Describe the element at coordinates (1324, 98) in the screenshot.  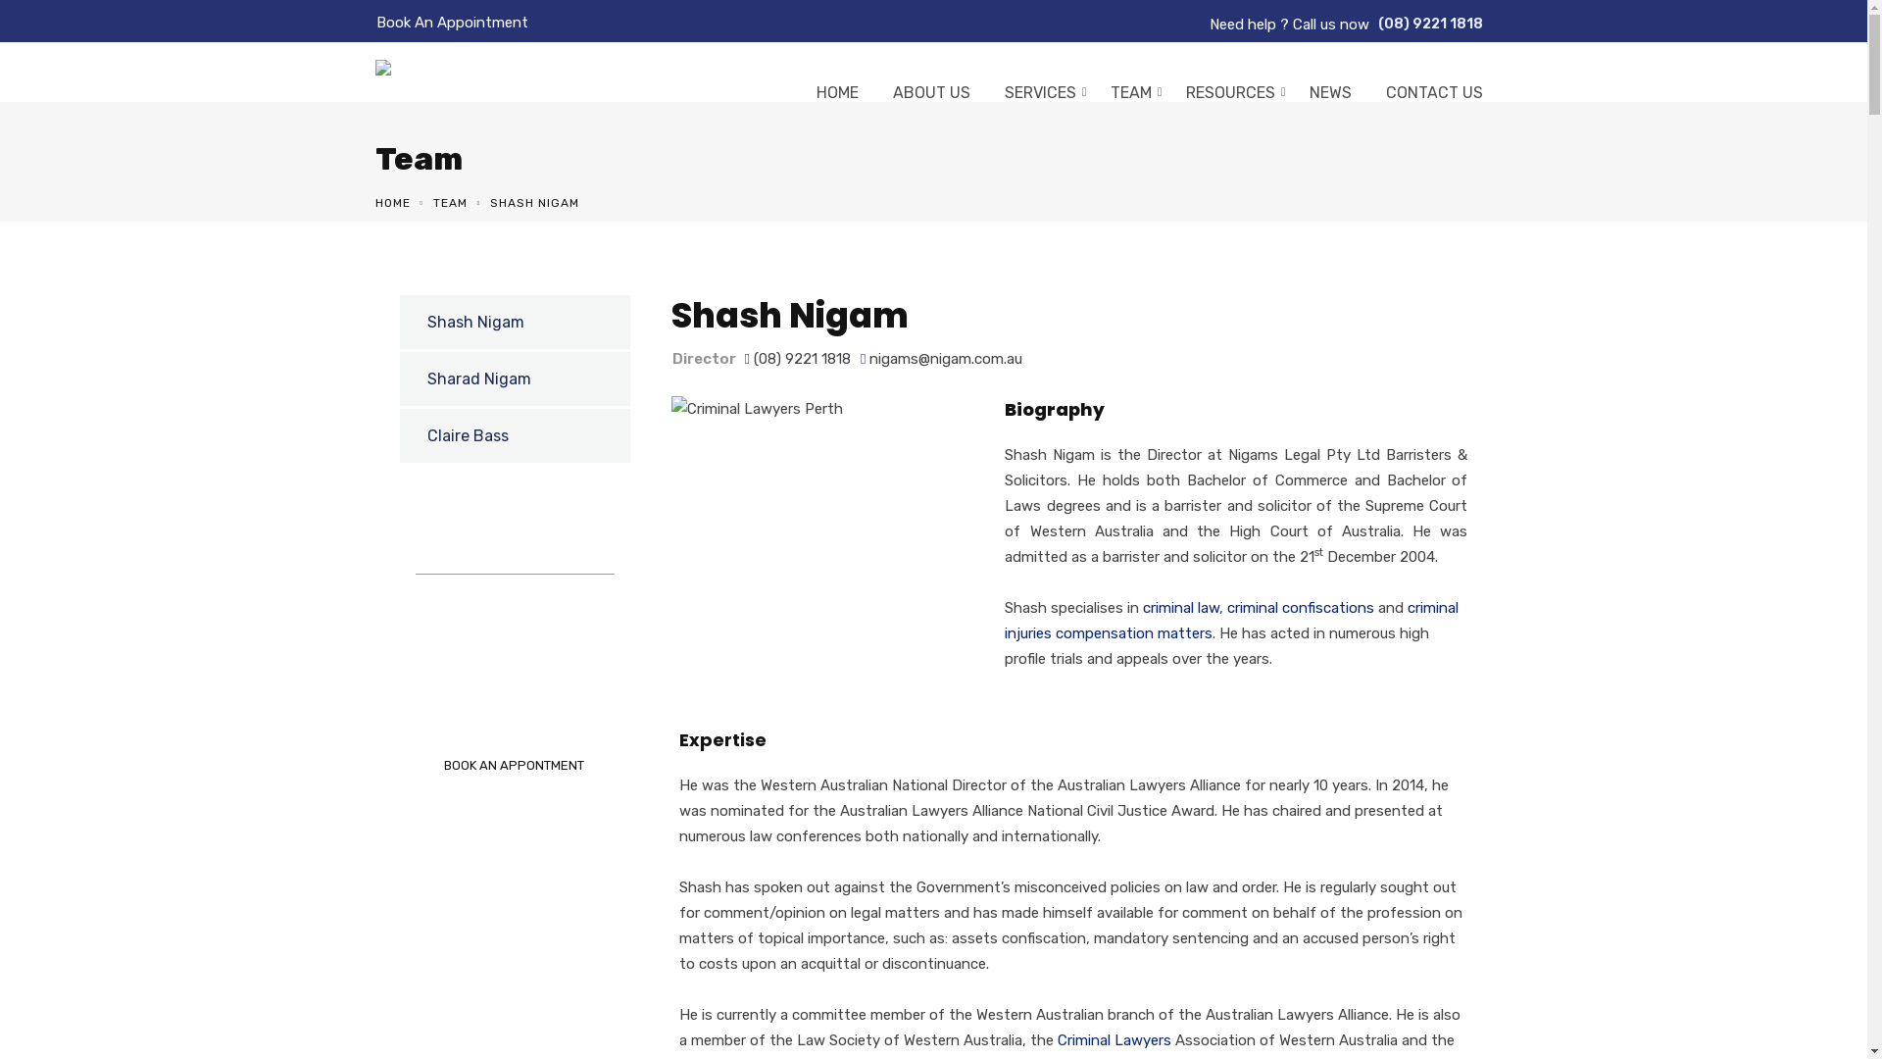
I see `NEWS` at that location.